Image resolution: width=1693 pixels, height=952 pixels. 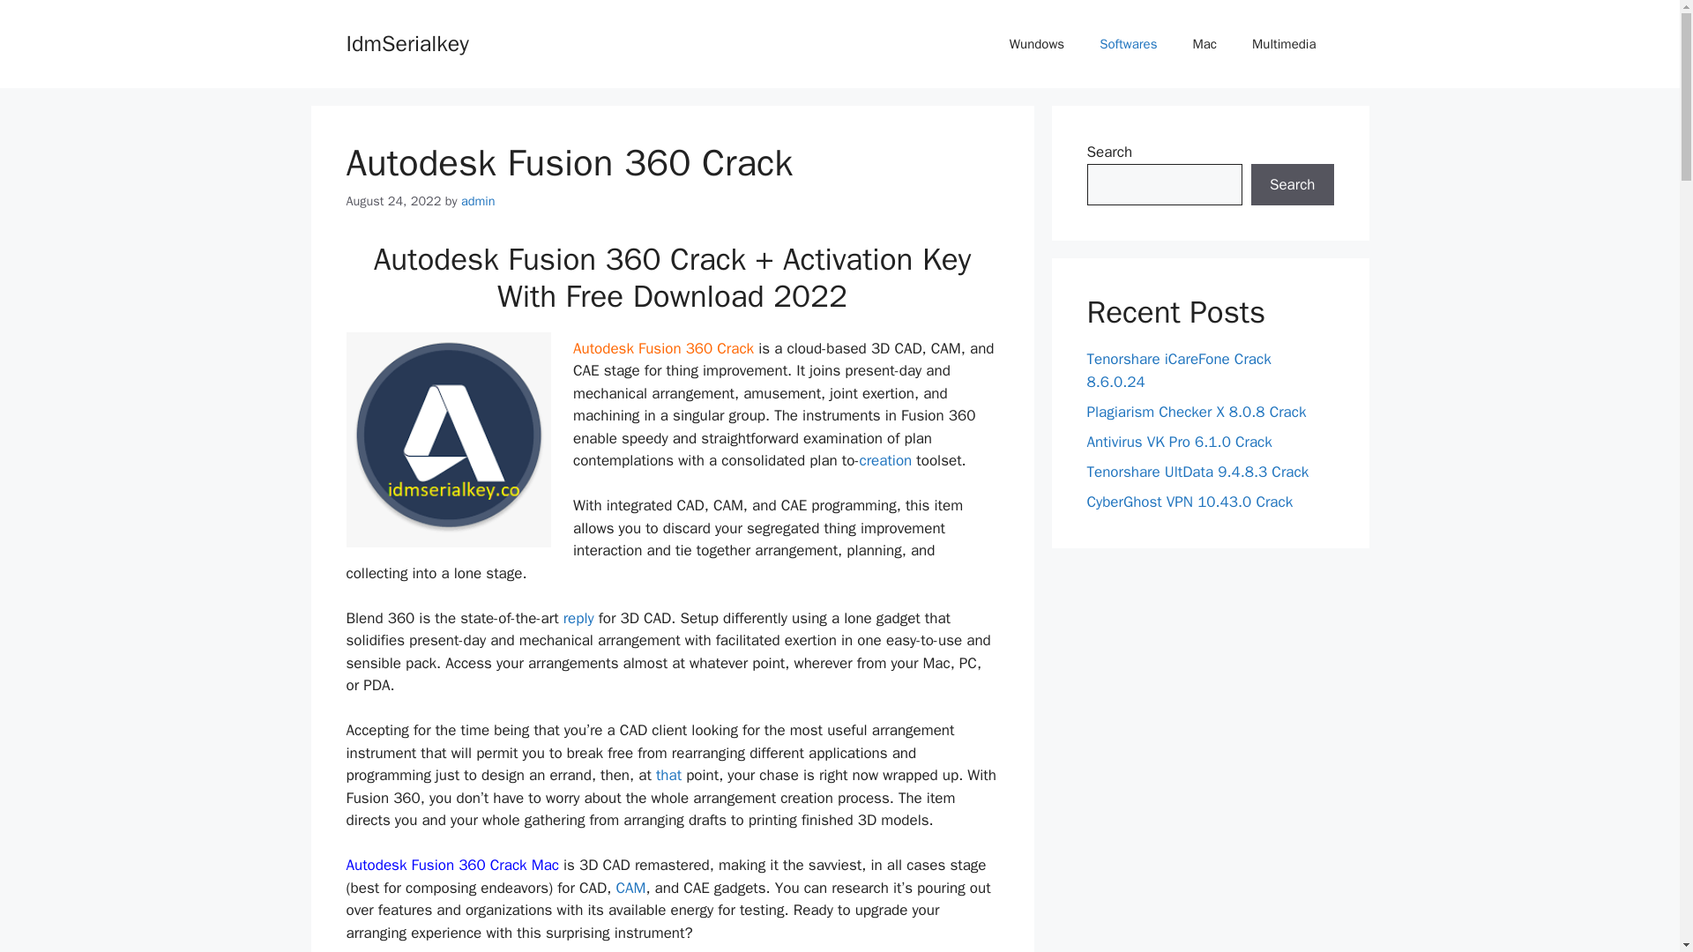 What do you see at coordinates (1128, 44) in the screenshot?
I see `Softwares` at bounding box center [1128, 44].